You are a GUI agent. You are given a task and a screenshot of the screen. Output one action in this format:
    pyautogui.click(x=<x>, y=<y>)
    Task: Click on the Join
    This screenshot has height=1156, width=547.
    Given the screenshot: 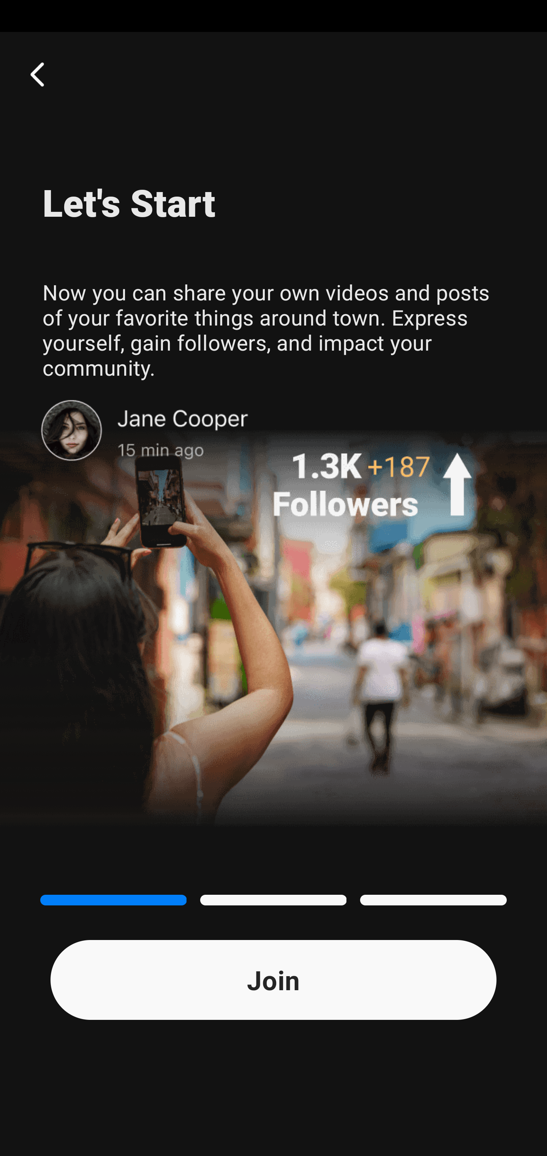 What is the action you would take?
    pyautogui.click(x=273, y=980)
    